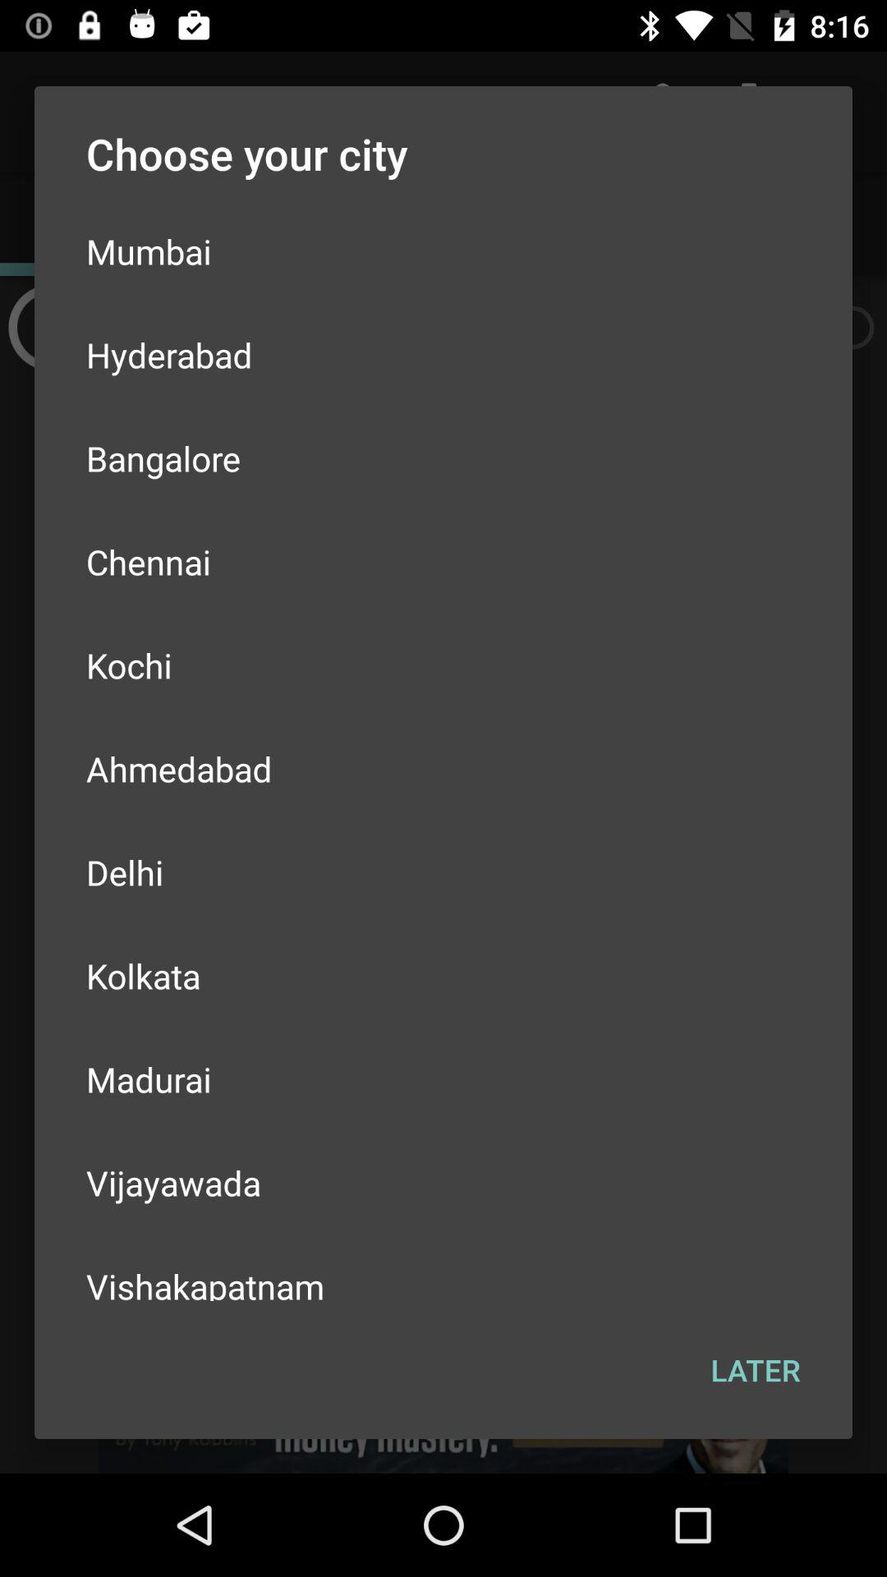 This screenshot has height=1577, width=887. What do you see at coordinates (443, 458) in the screenshot?
I see `swipe to bangalore icon` at bounding box center [443, 458].